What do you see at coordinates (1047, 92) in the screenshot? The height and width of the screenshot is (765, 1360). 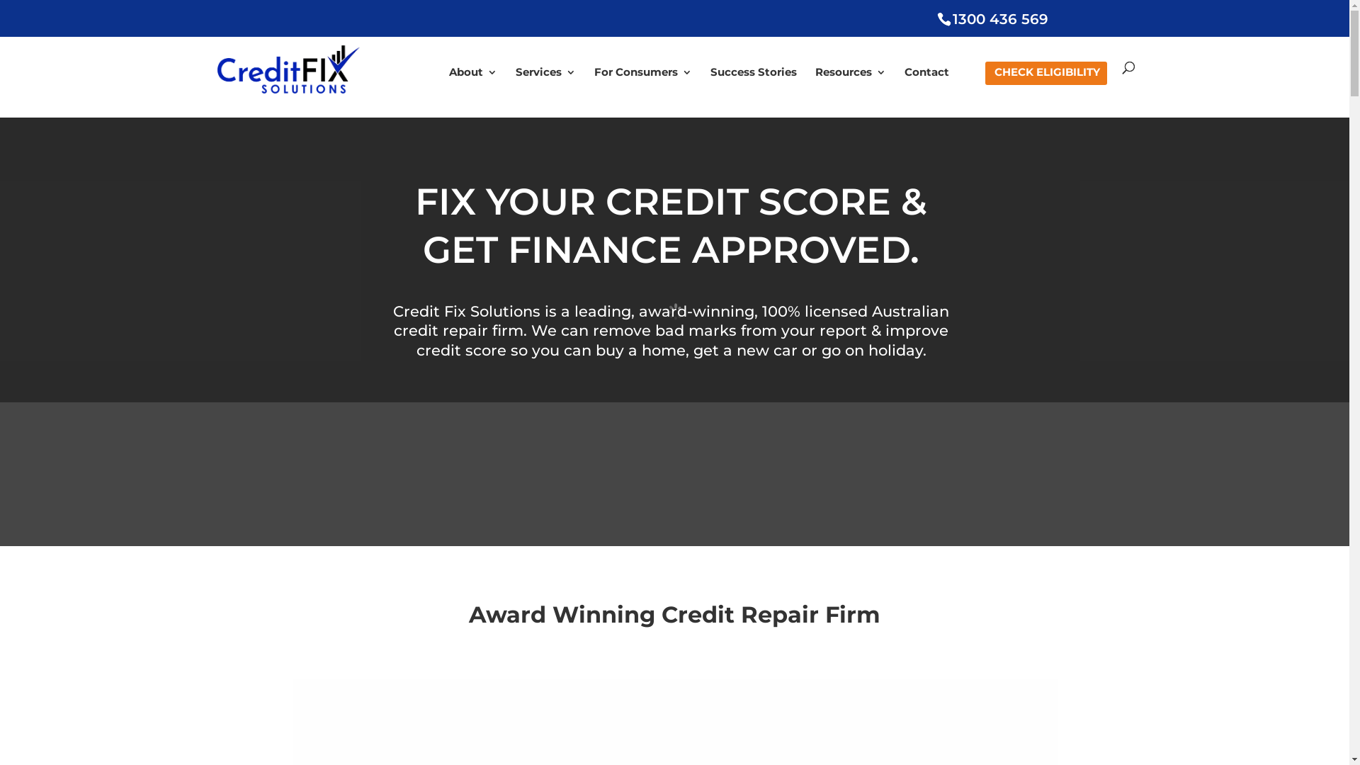 I see `CHECK ELIGIBILITY` at bounding box center [1047, 92].